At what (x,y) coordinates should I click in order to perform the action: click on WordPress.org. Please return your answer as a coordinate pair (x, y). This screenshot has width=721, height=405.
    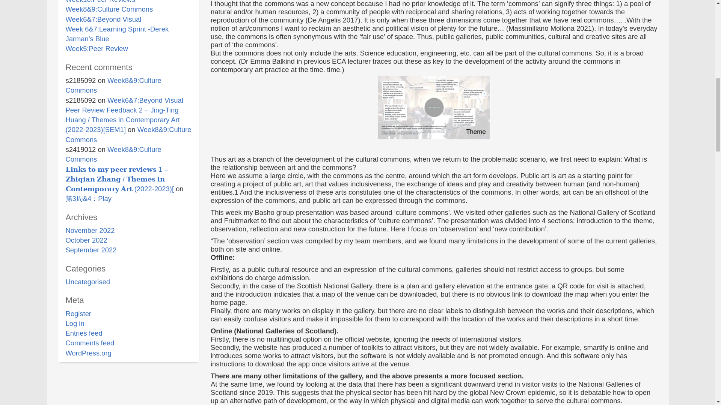
    Looking at the image, I should click on (88, 352).